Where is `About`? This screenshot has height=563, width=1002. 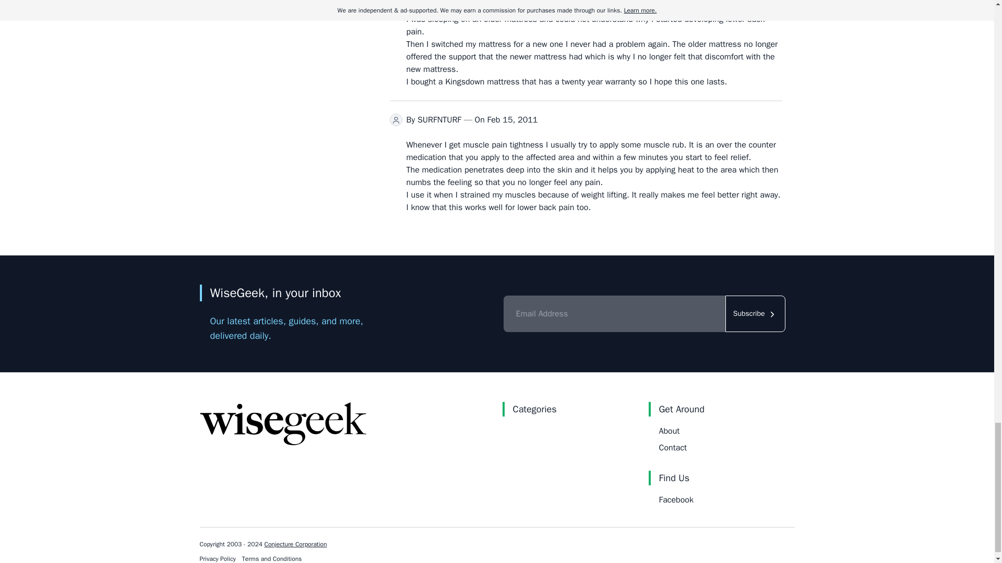
About is located at coordinates (669, 431).